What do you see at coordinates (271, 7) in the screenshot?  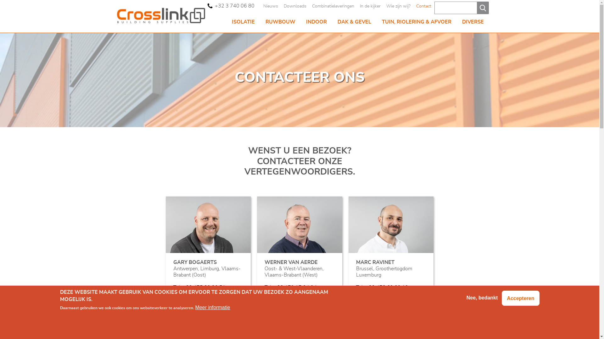 I see `Nieuws` at bounding box center [271, 7].